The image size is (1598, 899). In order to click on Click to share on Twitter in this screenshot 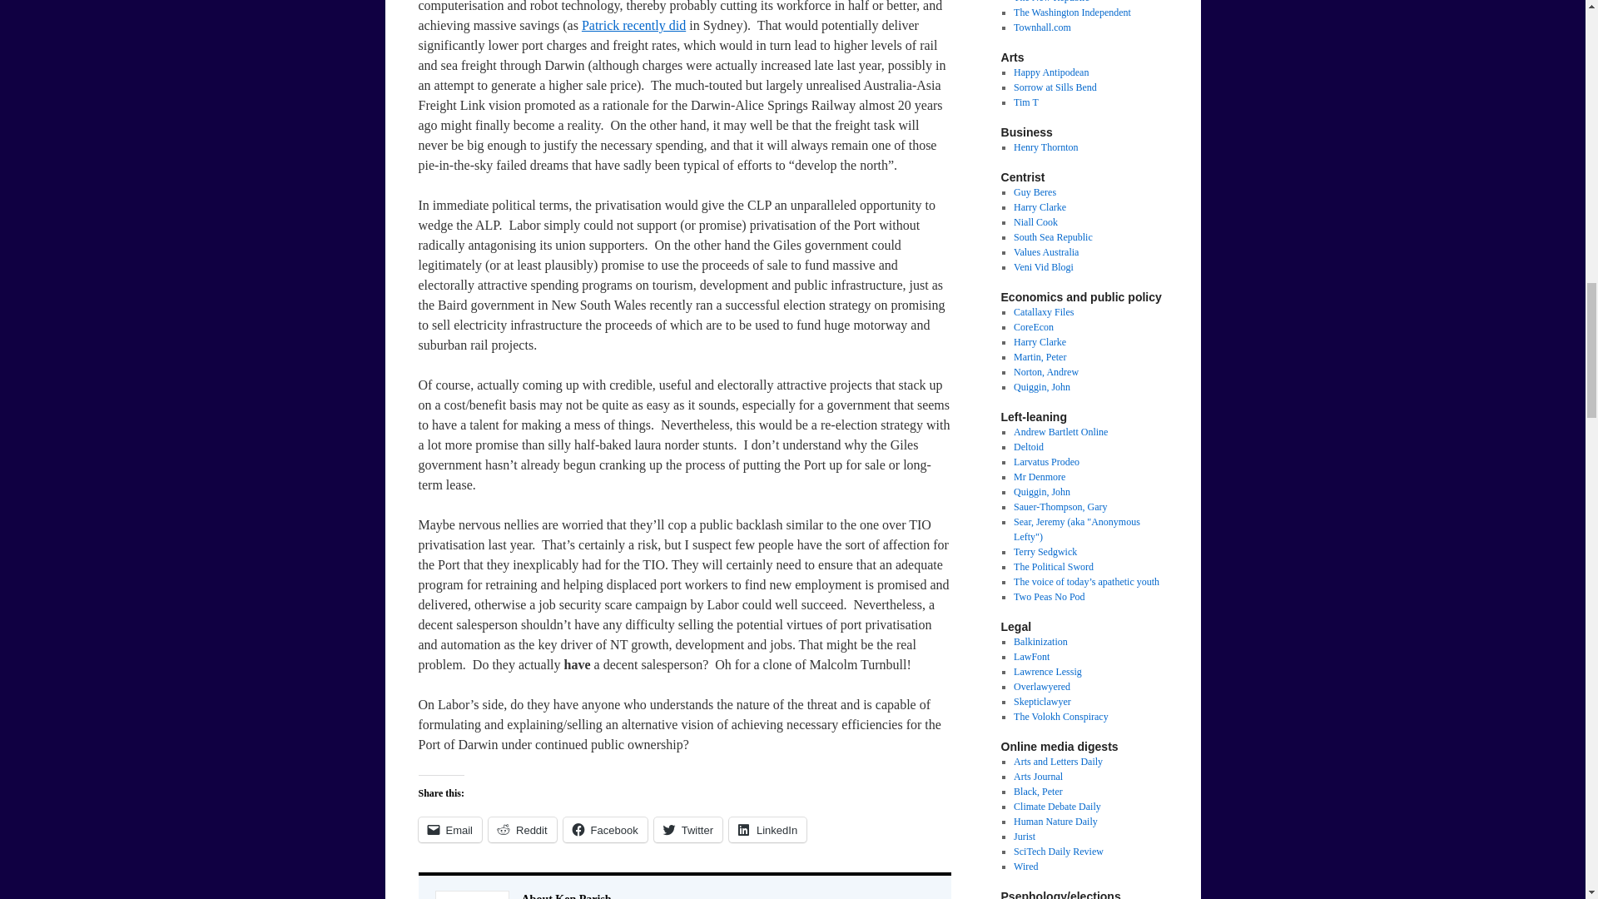, I will do `click(687, 829)`.